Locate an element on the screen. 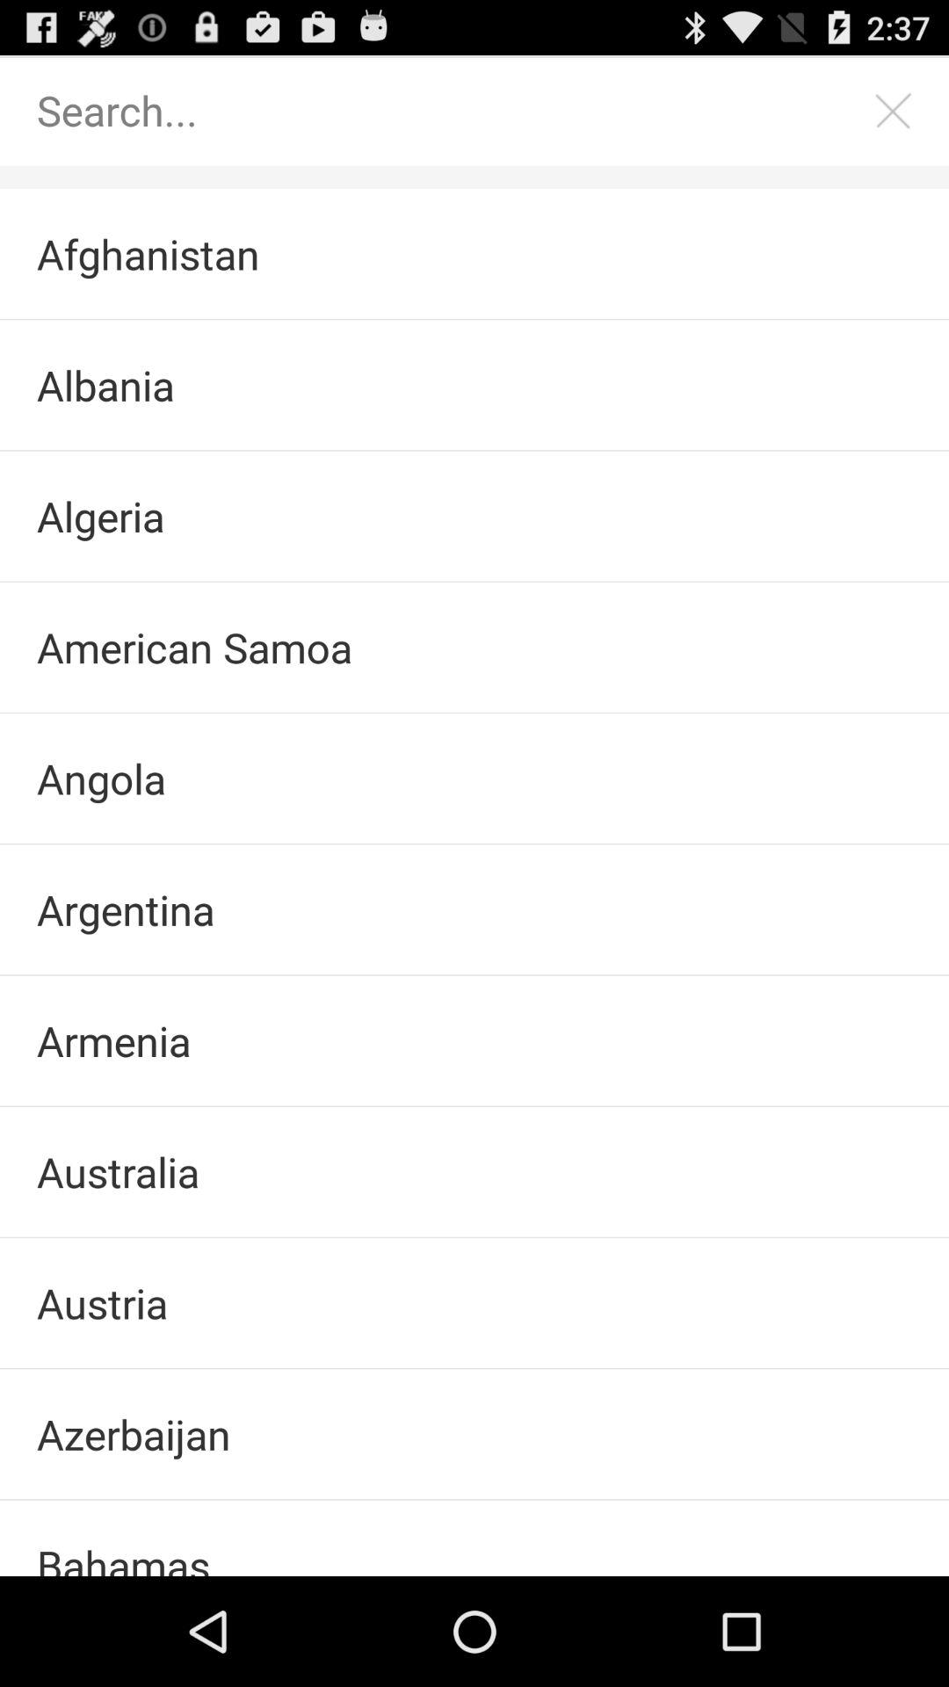 This screenshot has height=1687, width=949. turn off albania is located at coordinates (474, 385).